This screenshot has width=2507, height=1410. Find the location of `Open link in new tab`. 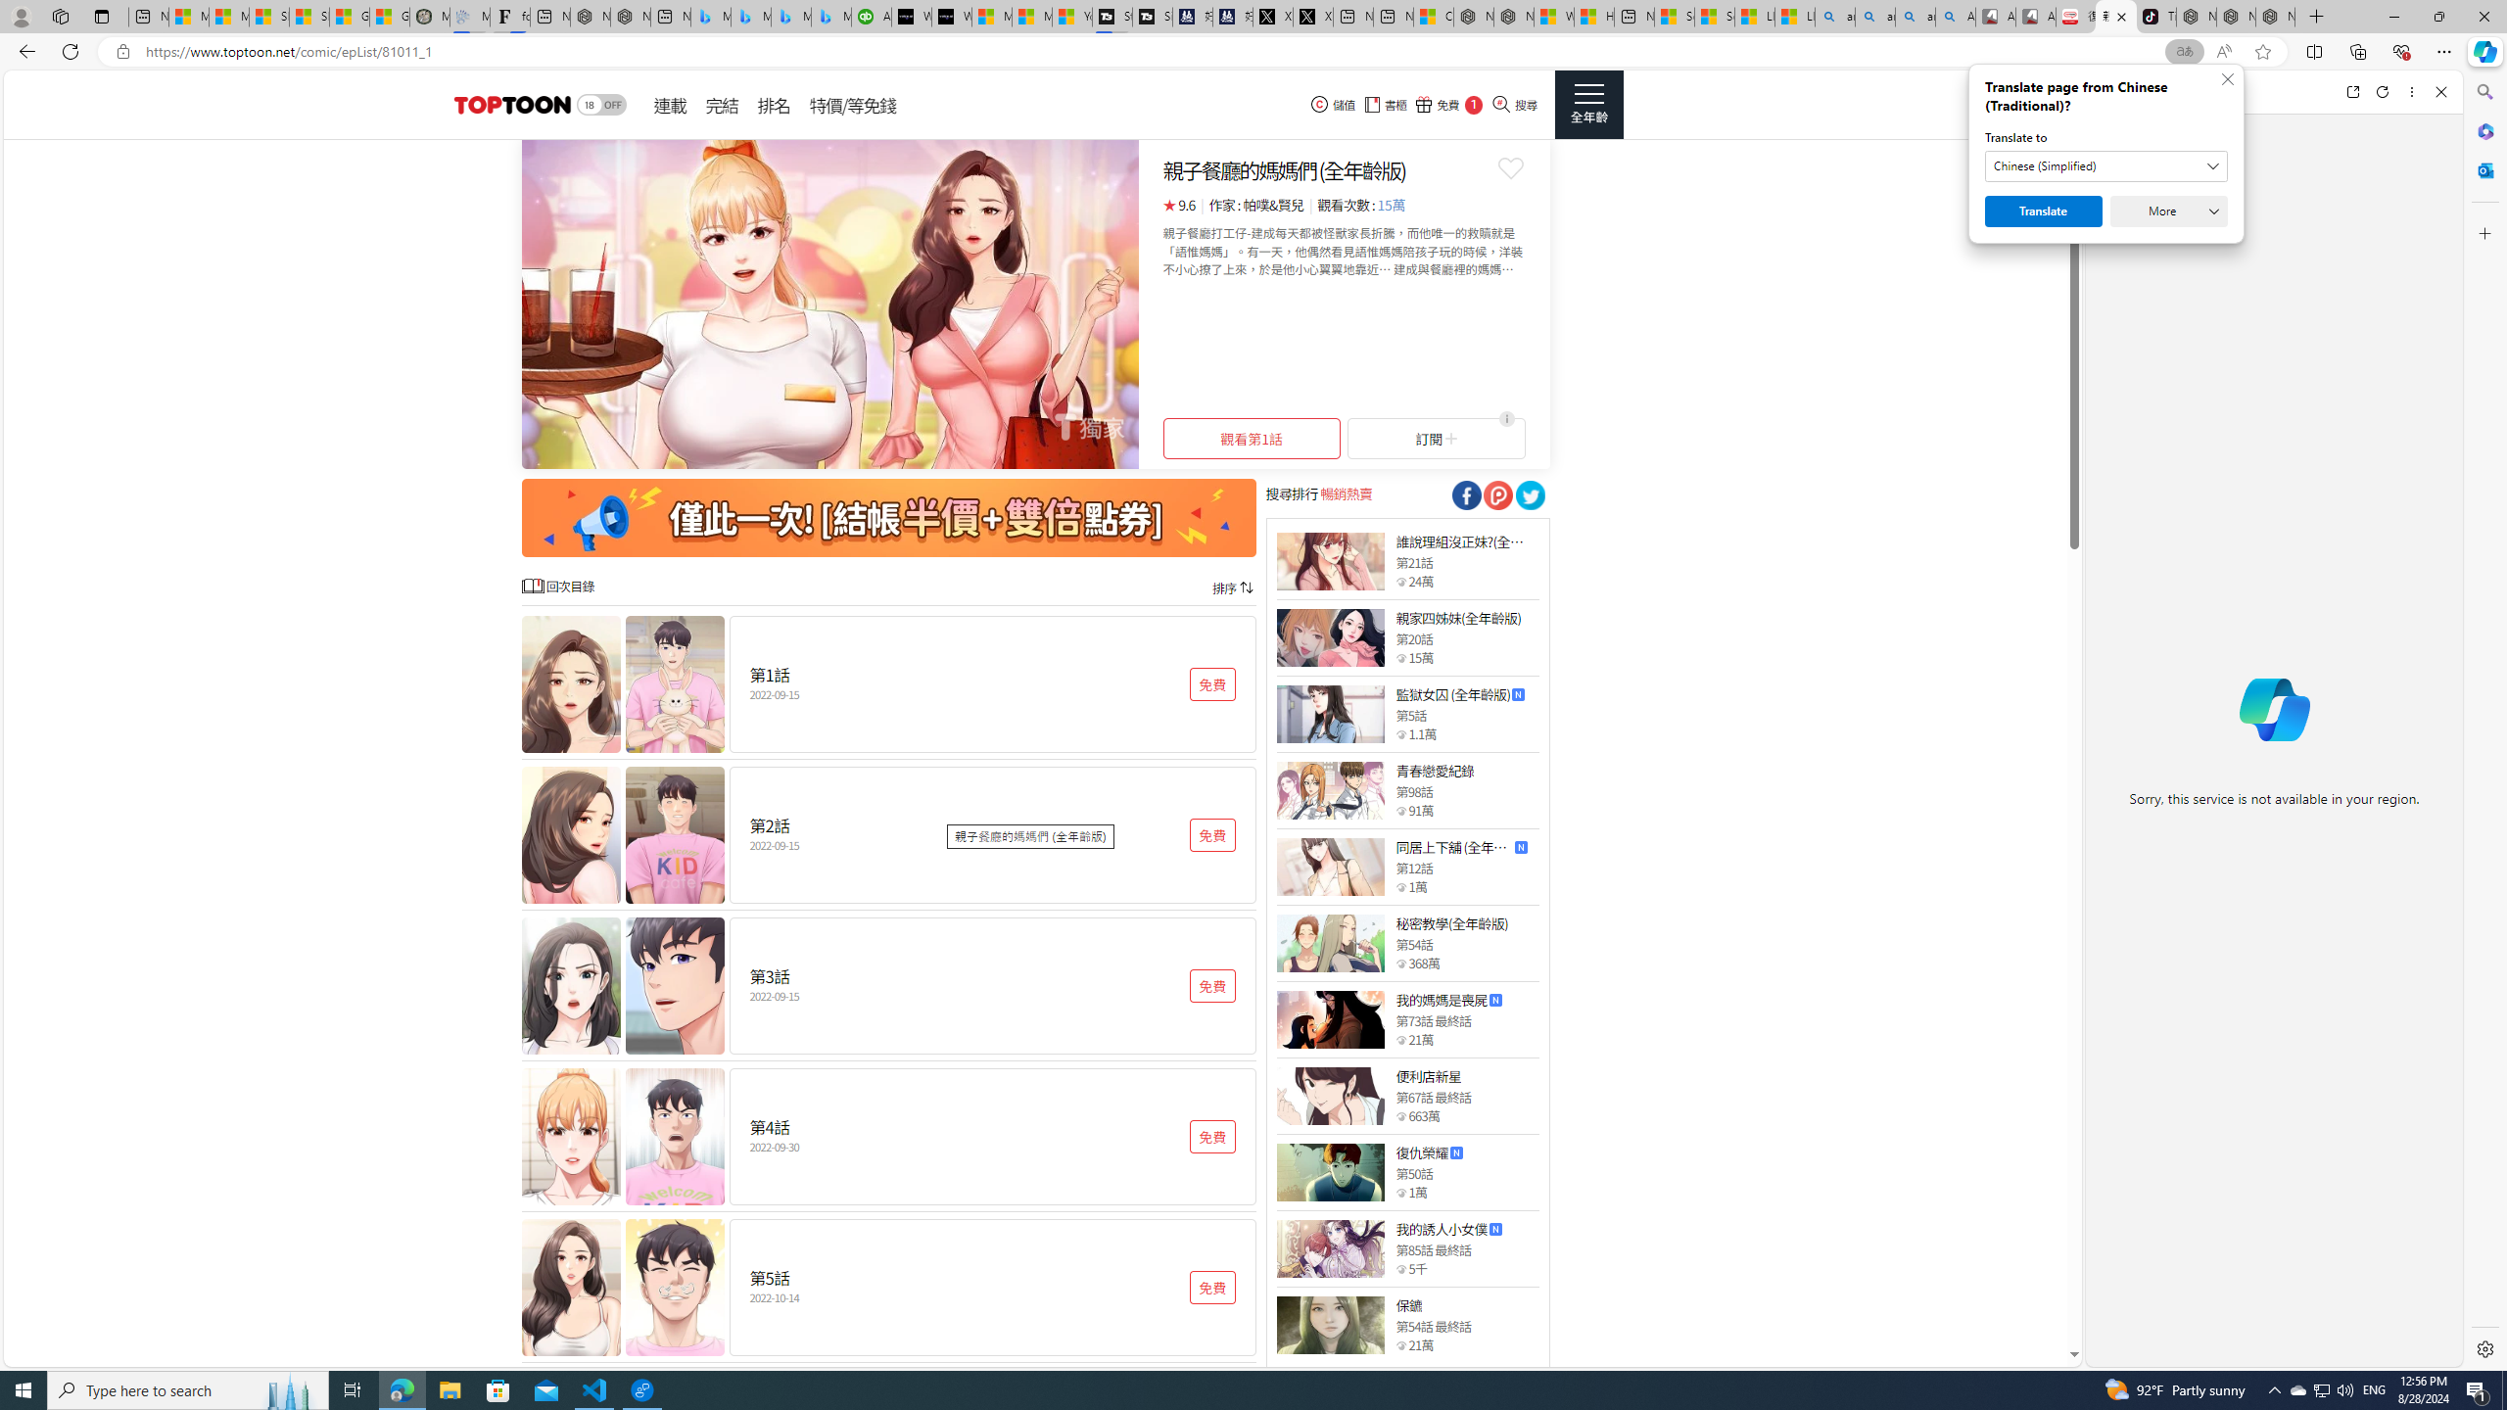

Open link in new tab is located at coordinates (2352, 92).